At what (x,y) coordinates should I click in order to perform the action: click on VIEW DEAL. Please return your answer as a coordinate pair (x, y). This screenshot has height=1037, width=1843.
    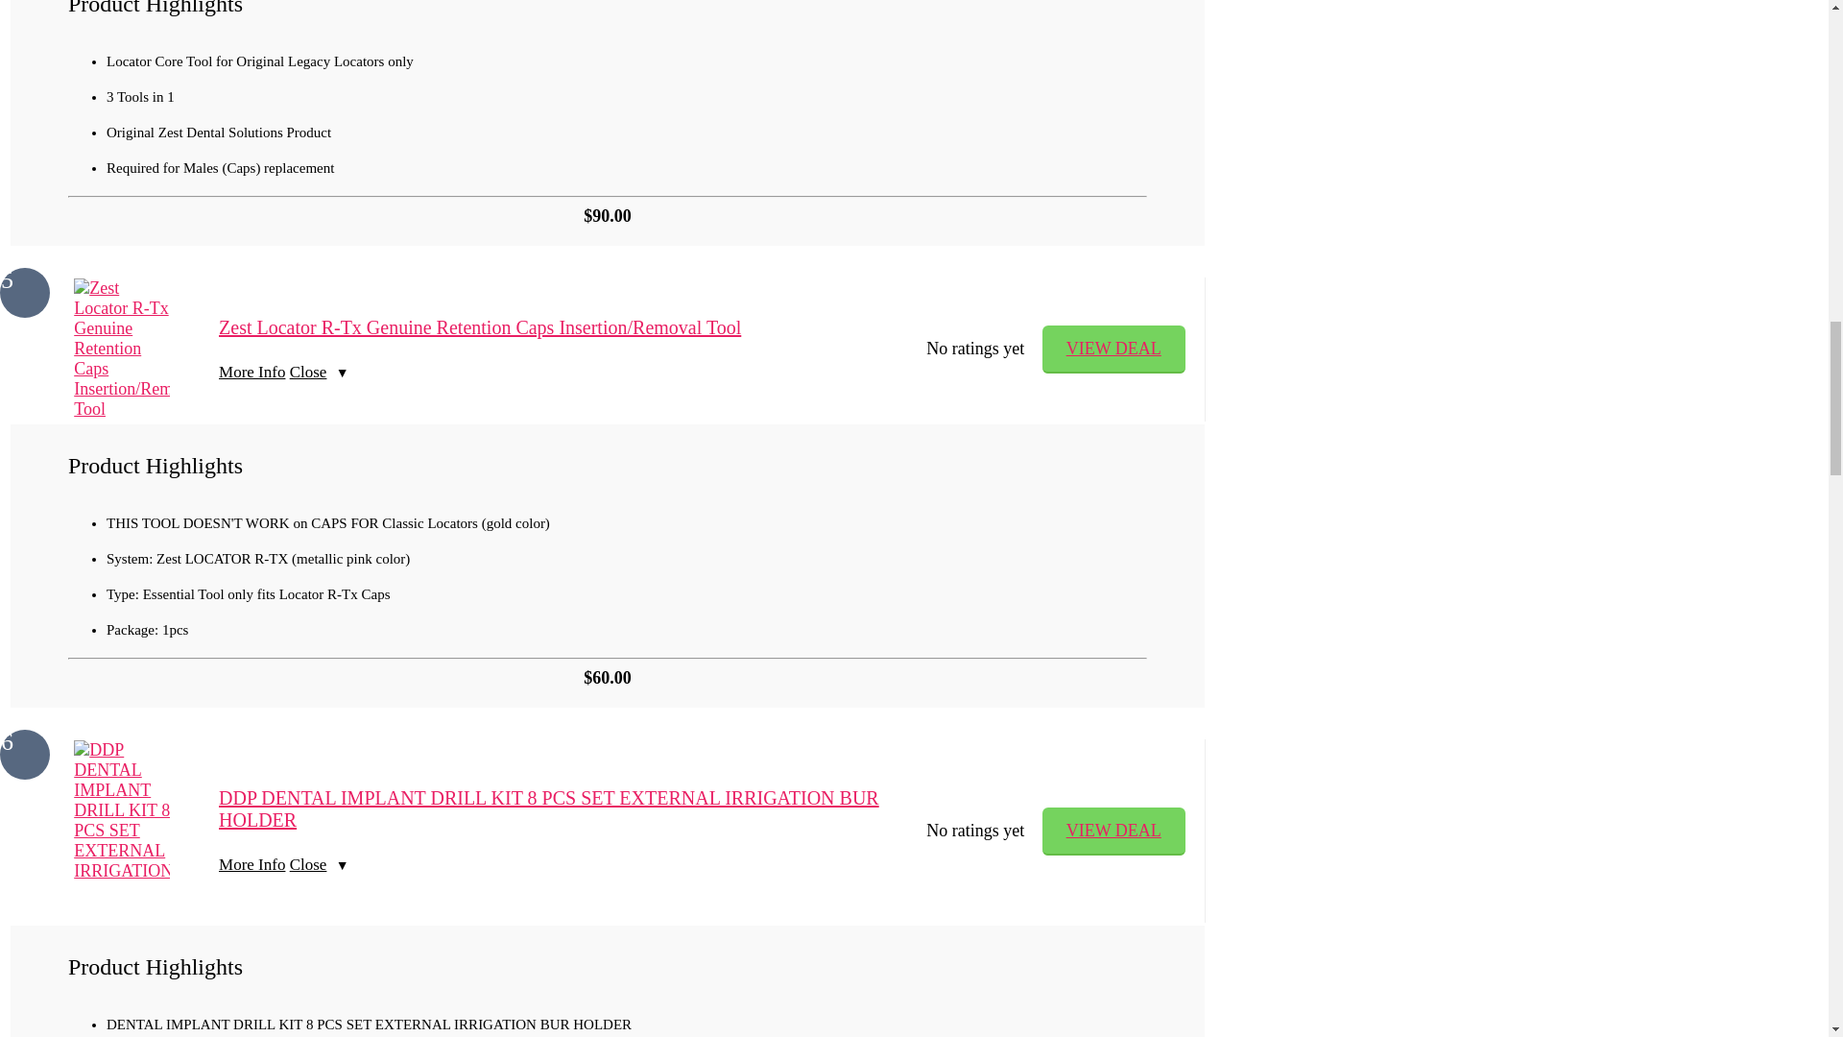
    Looking at the image, I should click on (1113, 350).